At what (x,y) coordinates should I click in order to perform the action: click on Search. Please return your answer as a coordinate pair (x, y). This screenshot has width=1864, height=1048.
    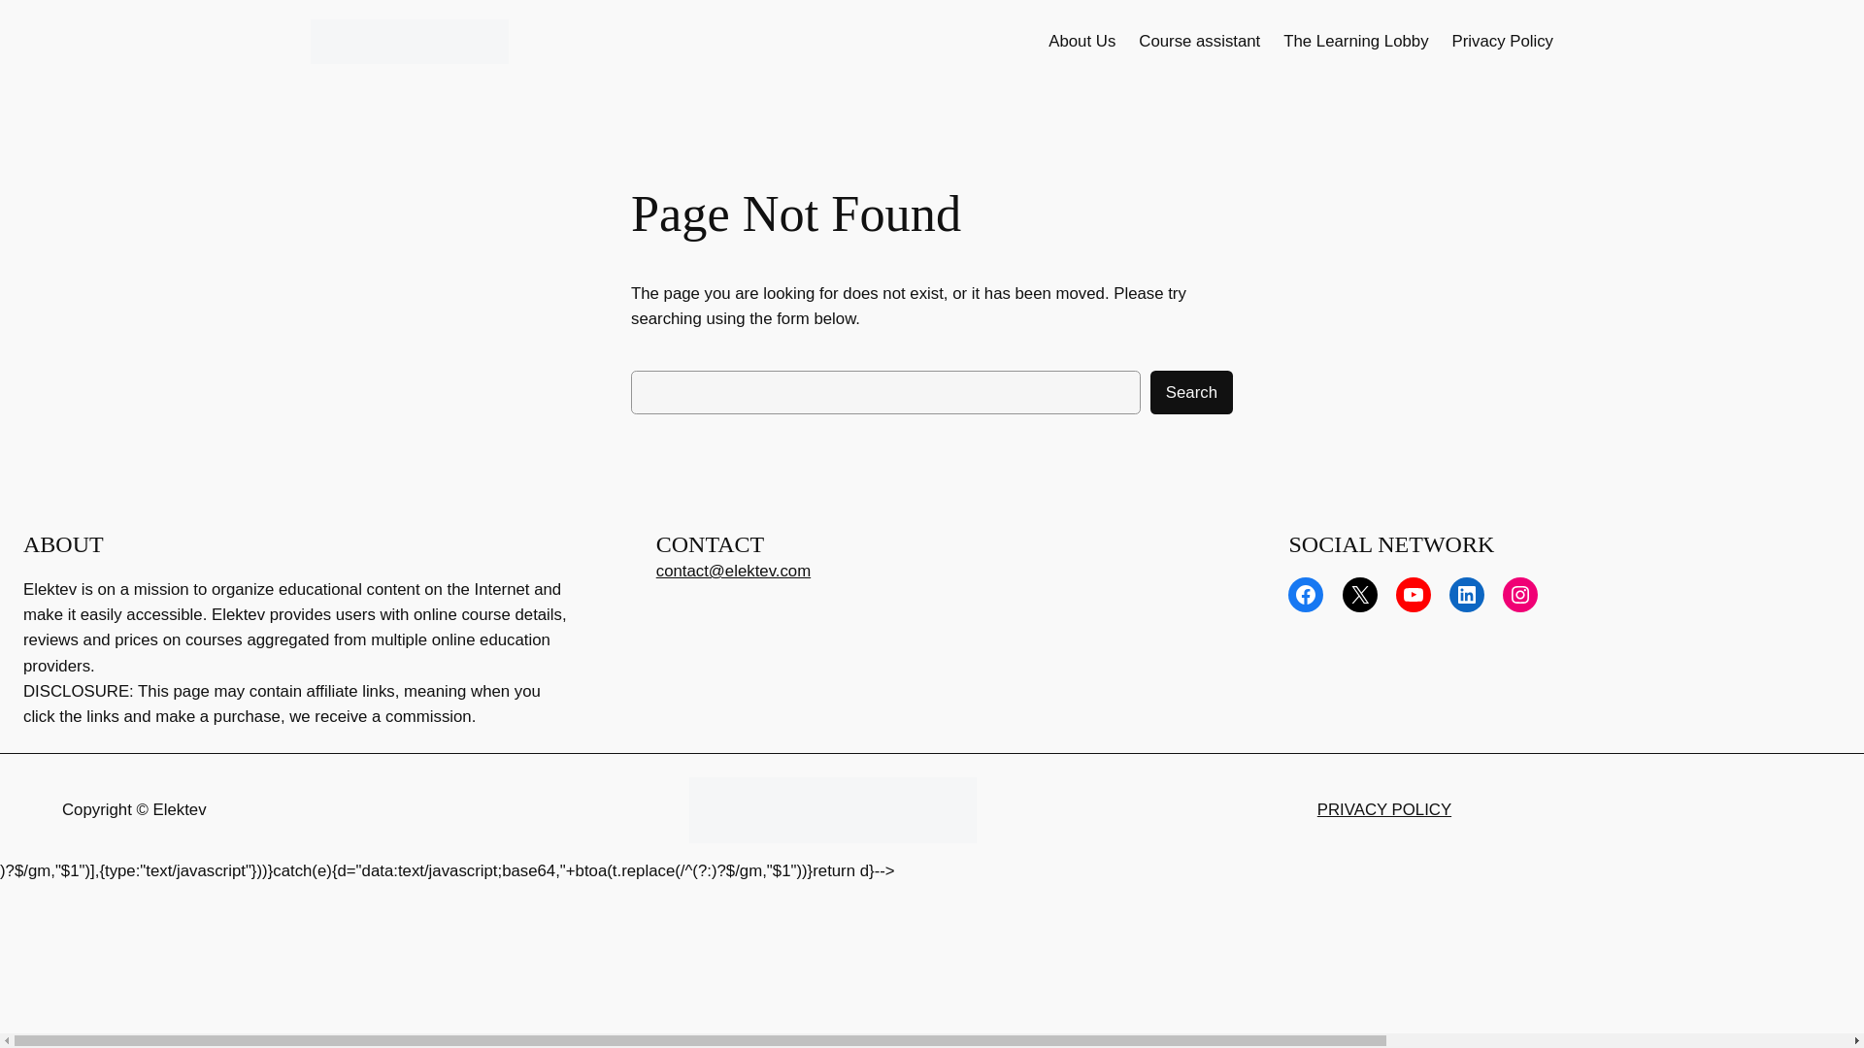
    Looking at the image, I should click on (1190, 392).